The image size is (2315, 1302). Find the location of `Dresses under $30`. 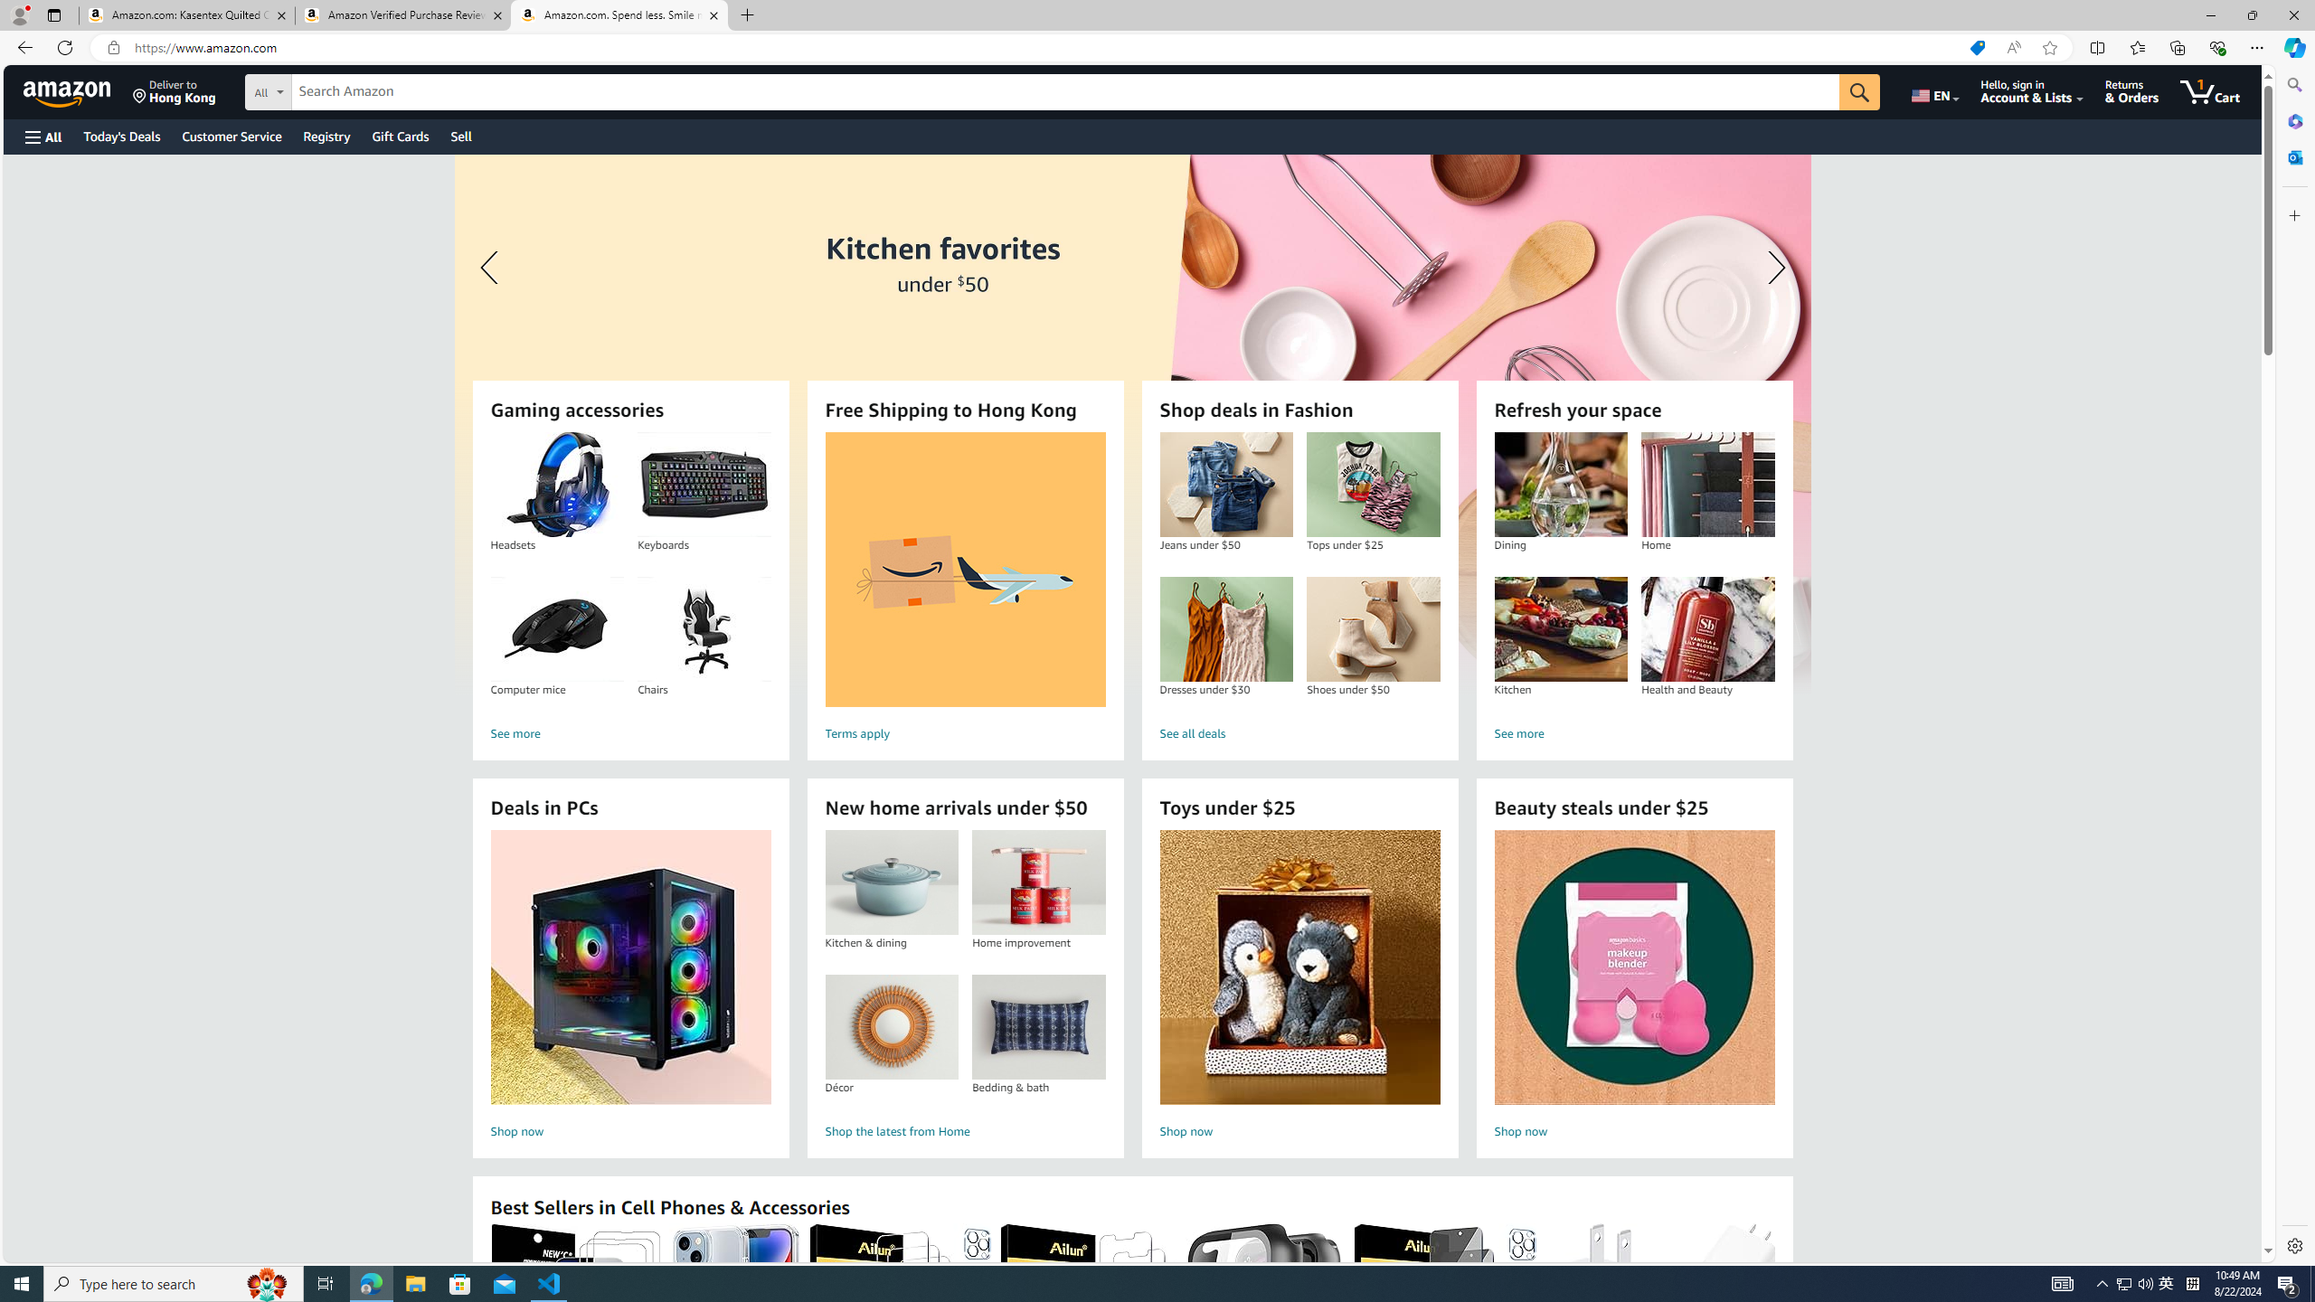

Dresses under $30 is located at coordinates (1225, 629).